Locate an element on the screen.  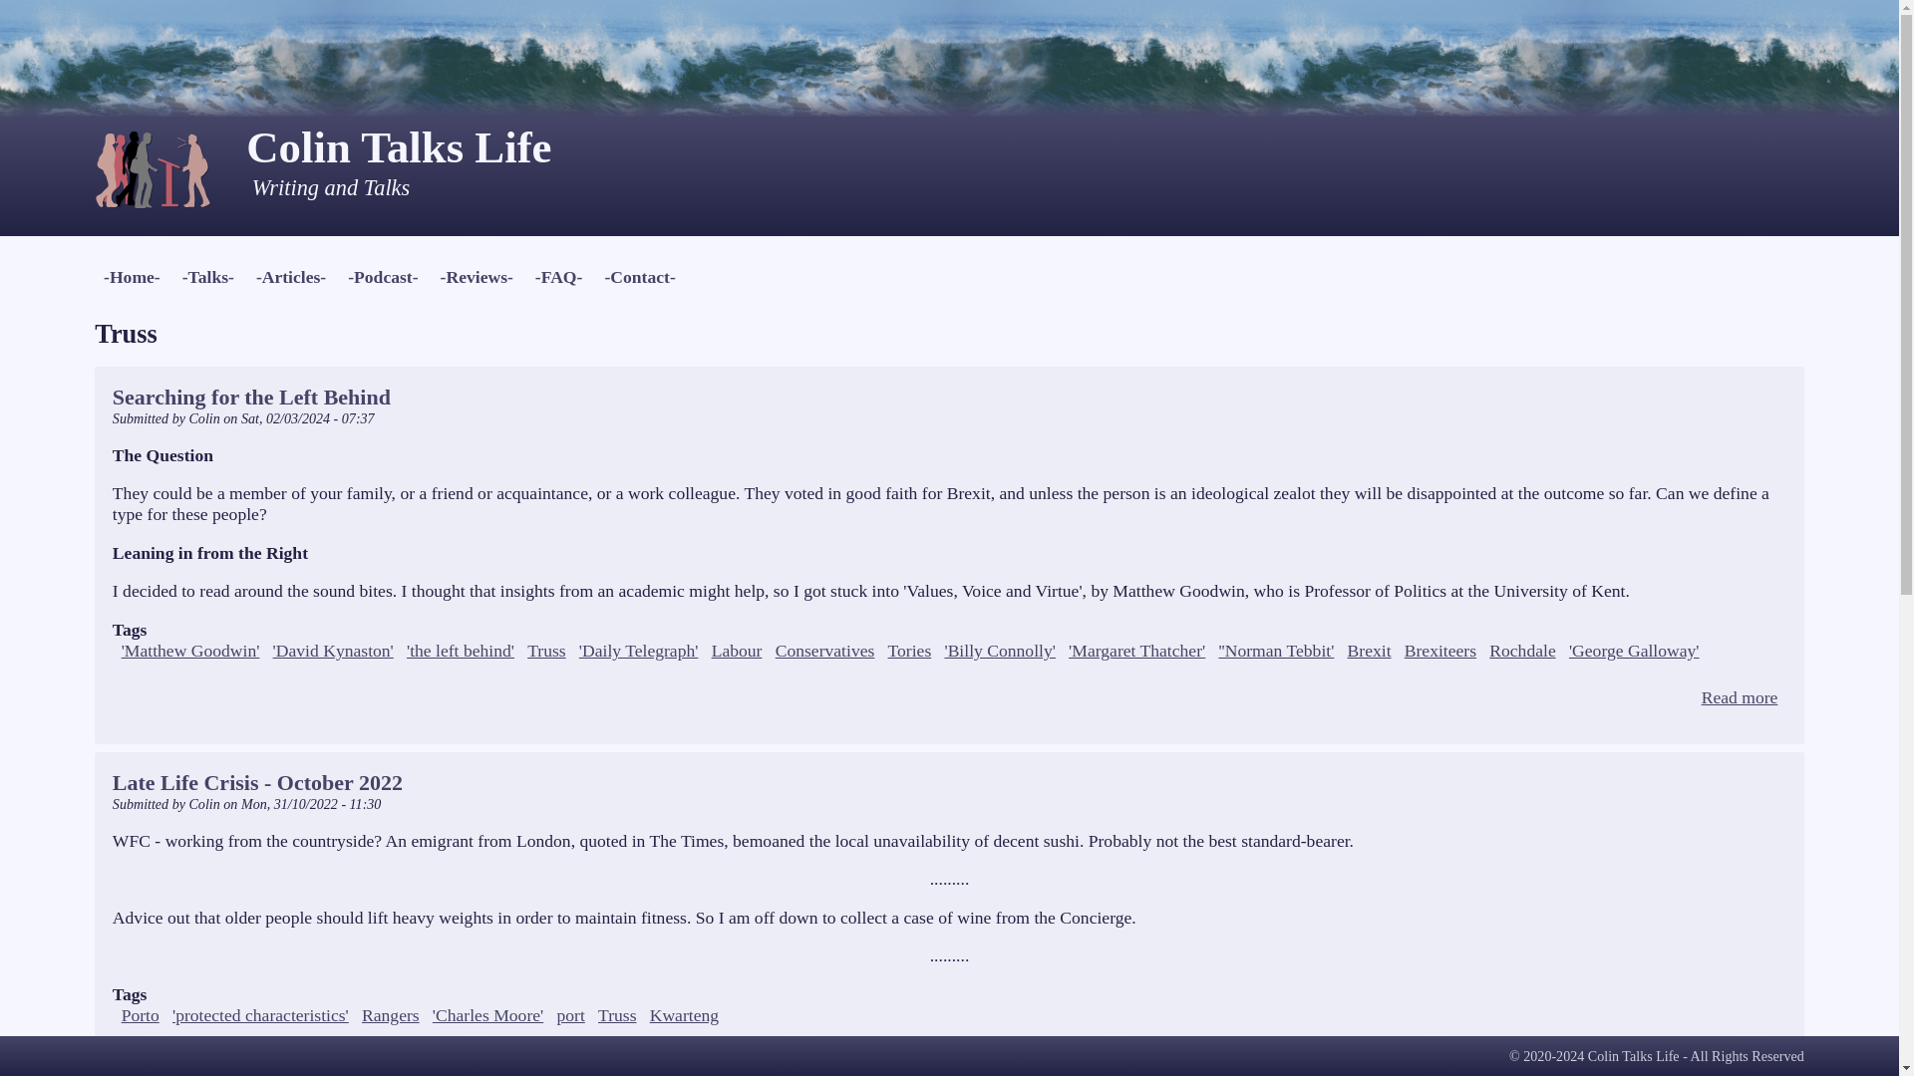
Blog Articles is located at coordinates (291, 277).